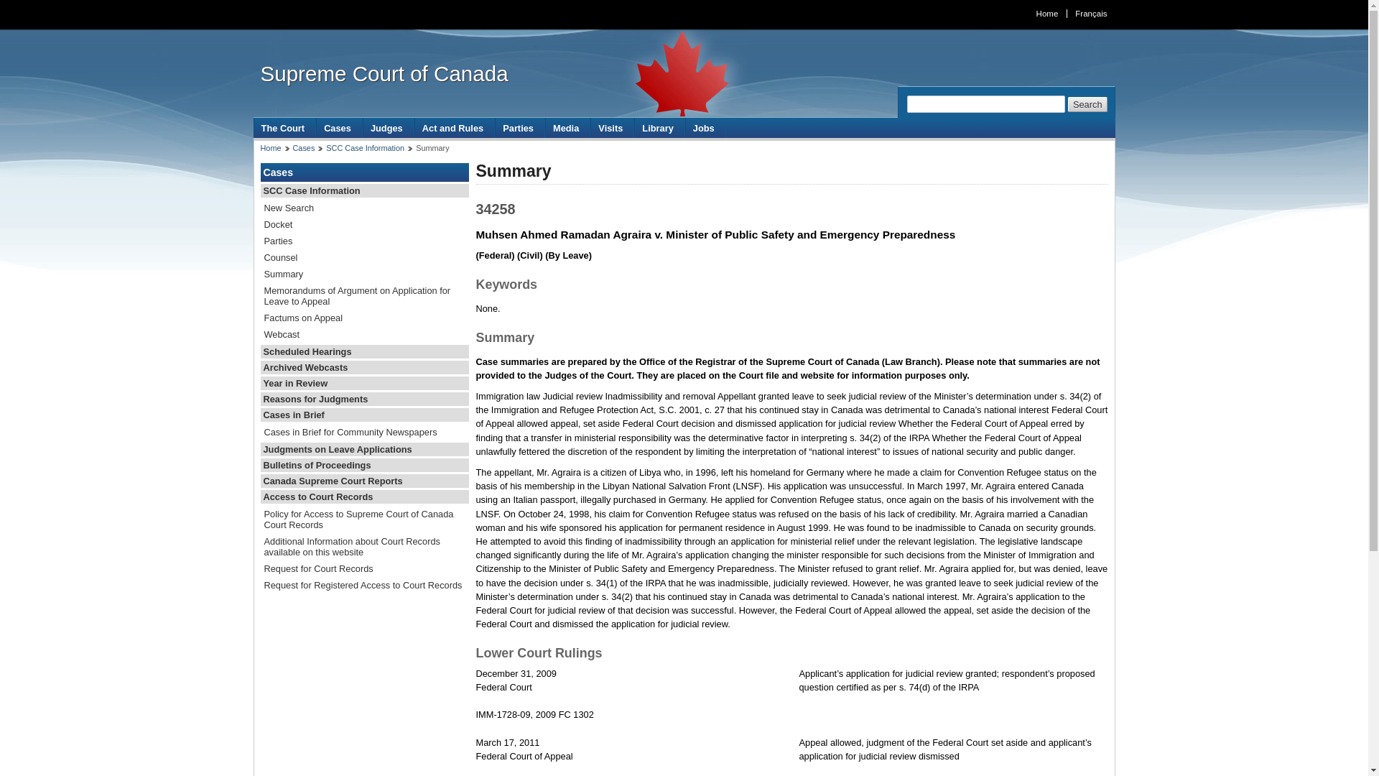  Describe the element at coordinates (688, 10) in the screenshot. I see `Skip to main content` at that location.